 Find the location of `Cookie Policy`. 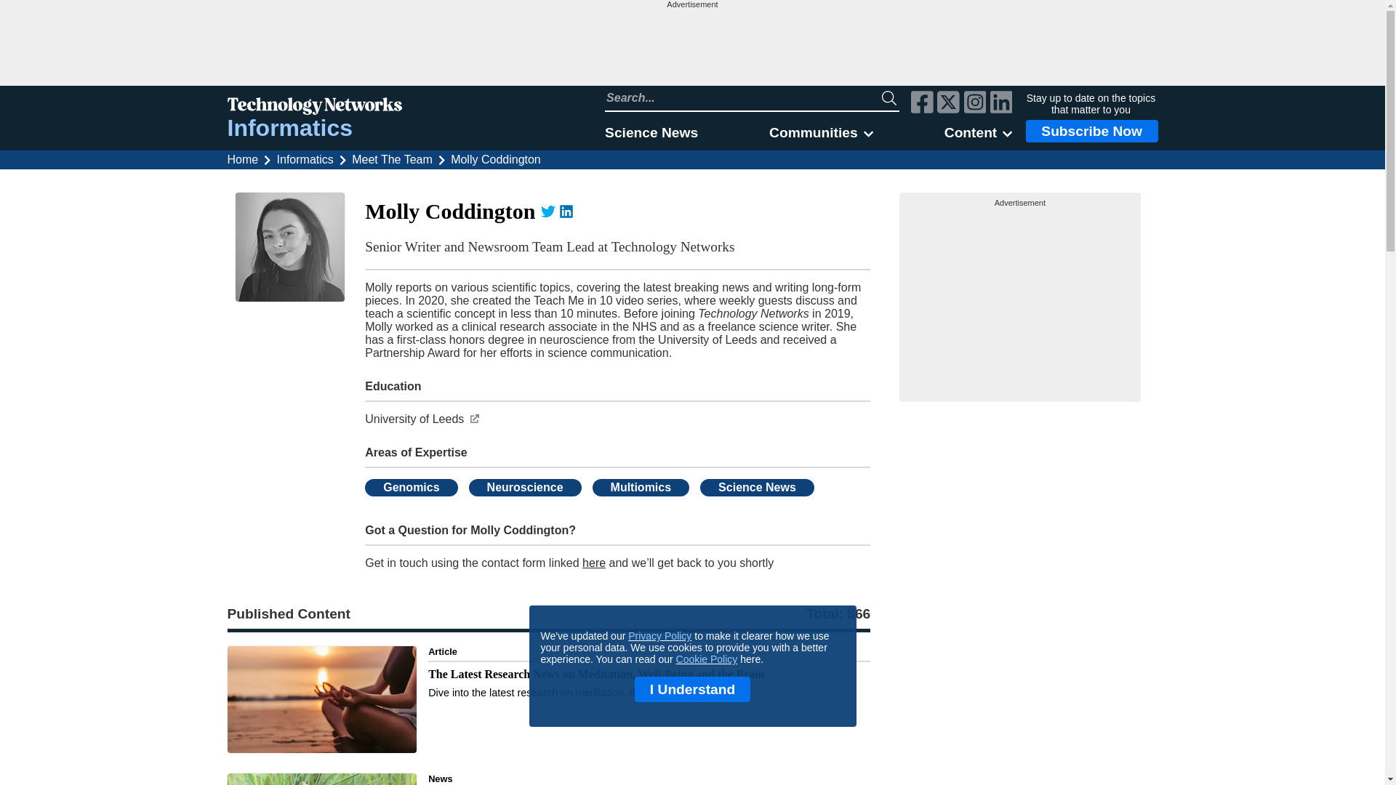

Cookie Policy is located at coordinates (707, 659).